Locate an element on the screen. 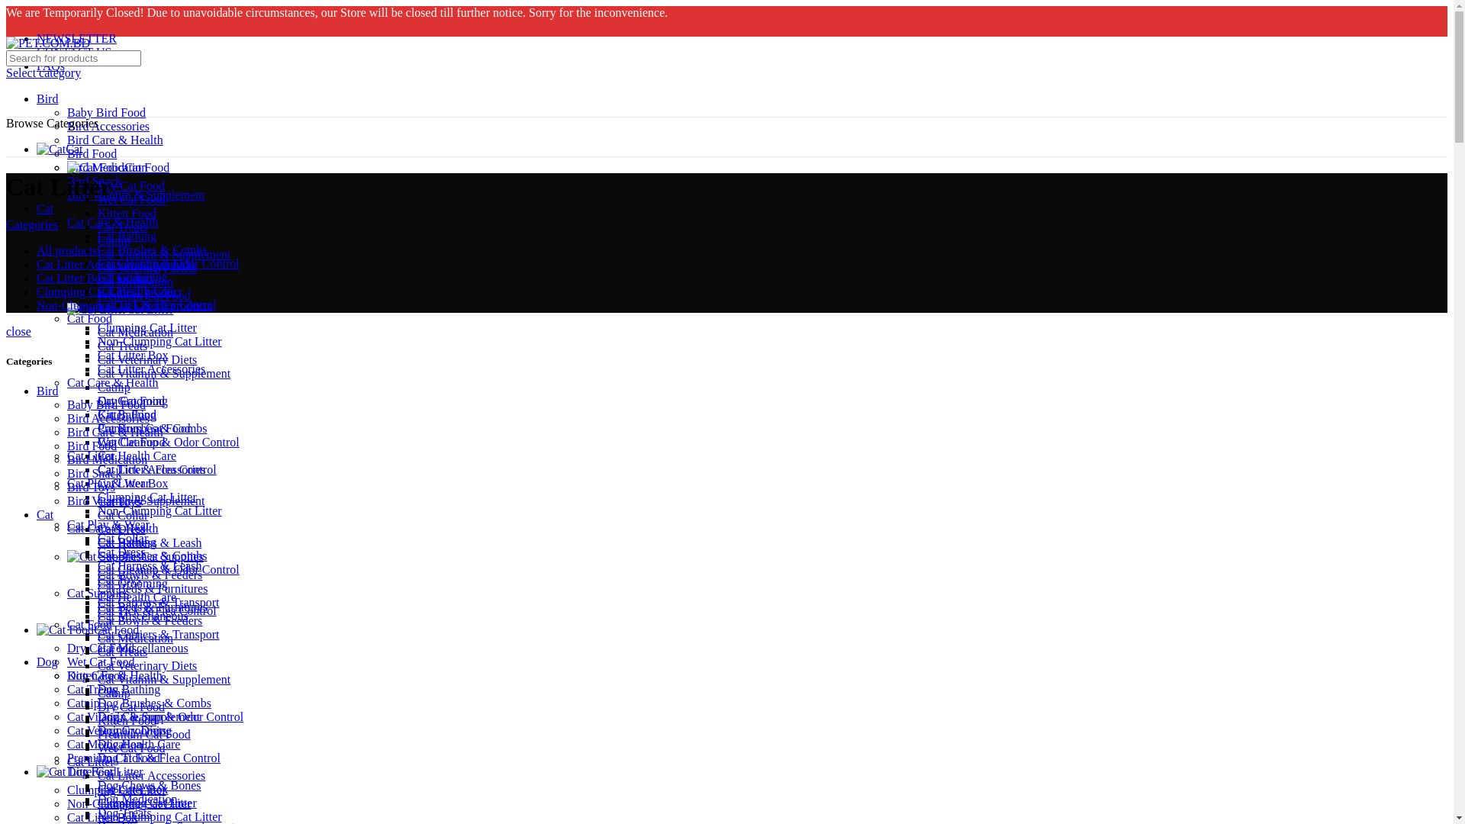 This screenshot has width=1465, height=824. Dog Food is located at coordinates (92, 772).